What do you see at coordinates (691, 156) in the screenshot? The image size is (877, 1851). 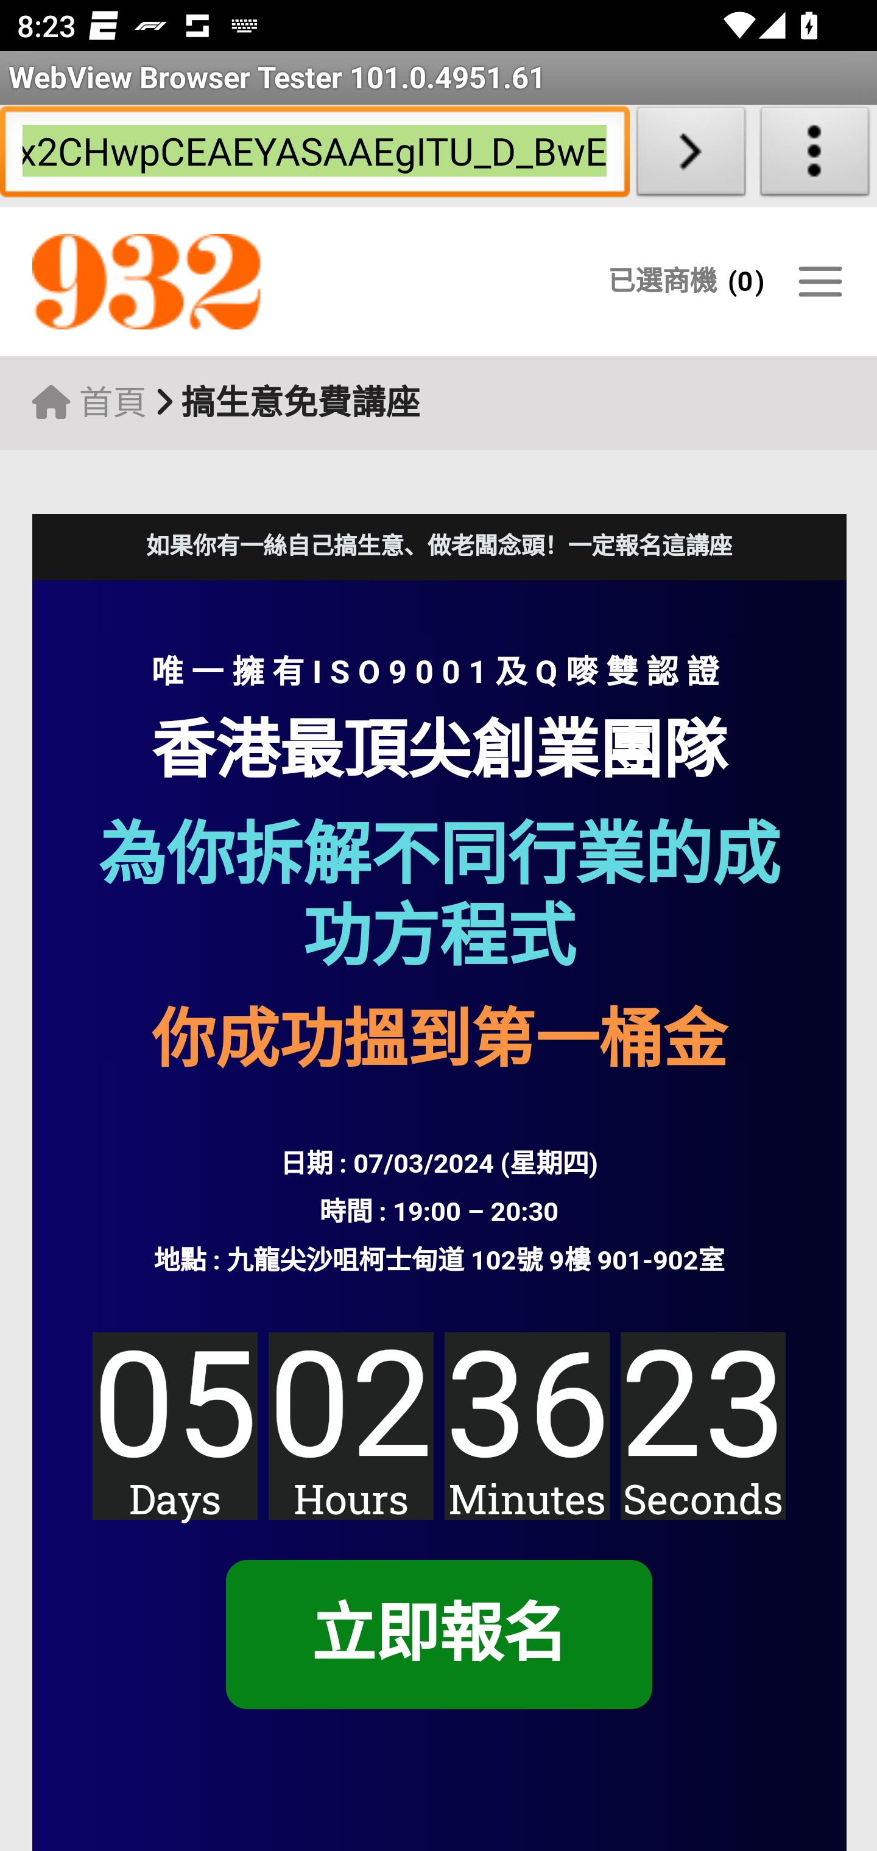 I see `Load URL` at bounding box center [691, 156].